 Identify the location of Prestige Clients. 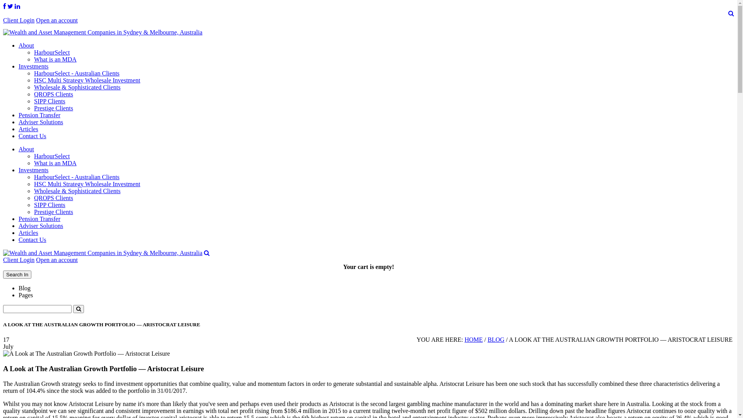
(53, 212).